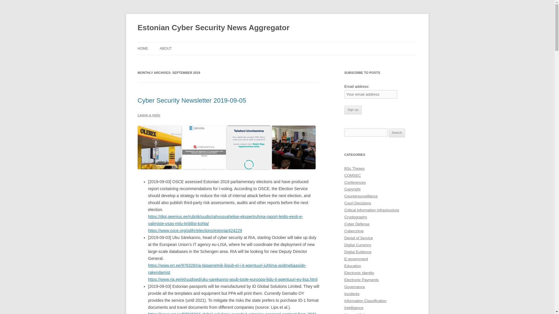  What do you see at coordinates (148, 115) in the screenshot?
I see `Leave a reply` at bounding box center [148, 115].